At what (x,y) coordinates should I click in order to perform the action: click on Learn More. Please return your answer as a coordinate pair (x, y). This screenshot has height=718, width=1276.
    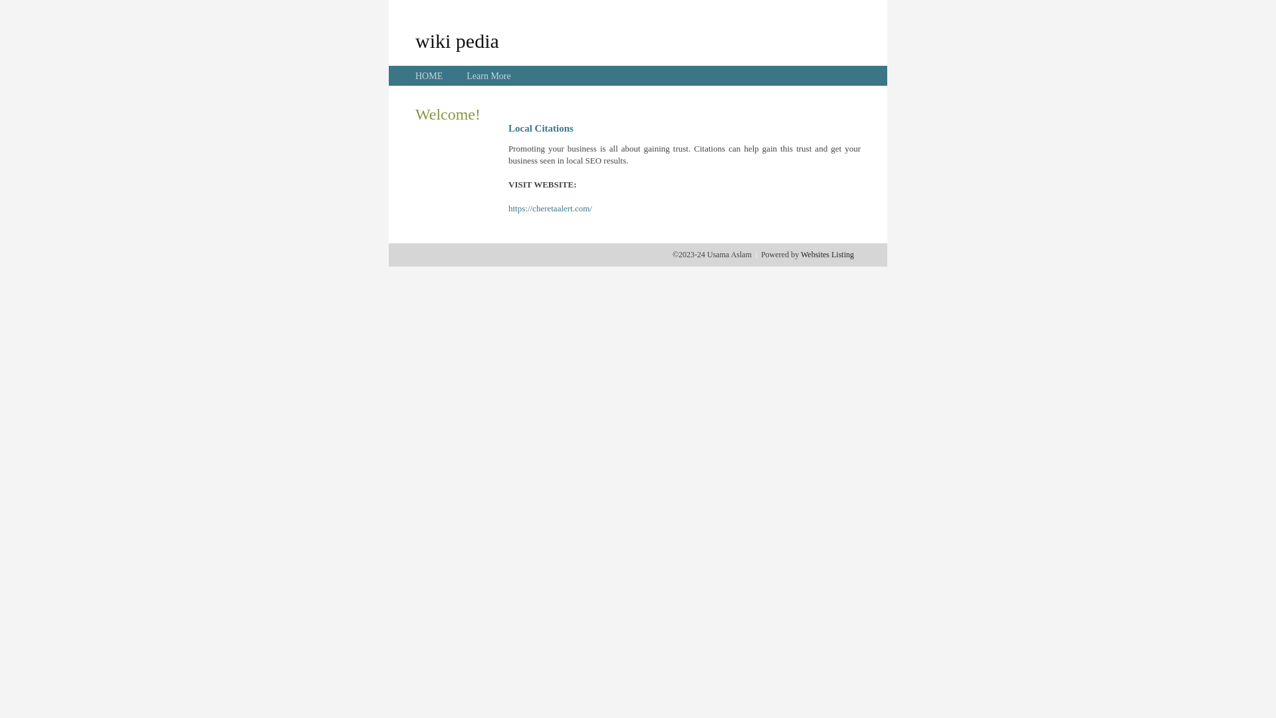
    Looking at the image, I should click on (488, 76).